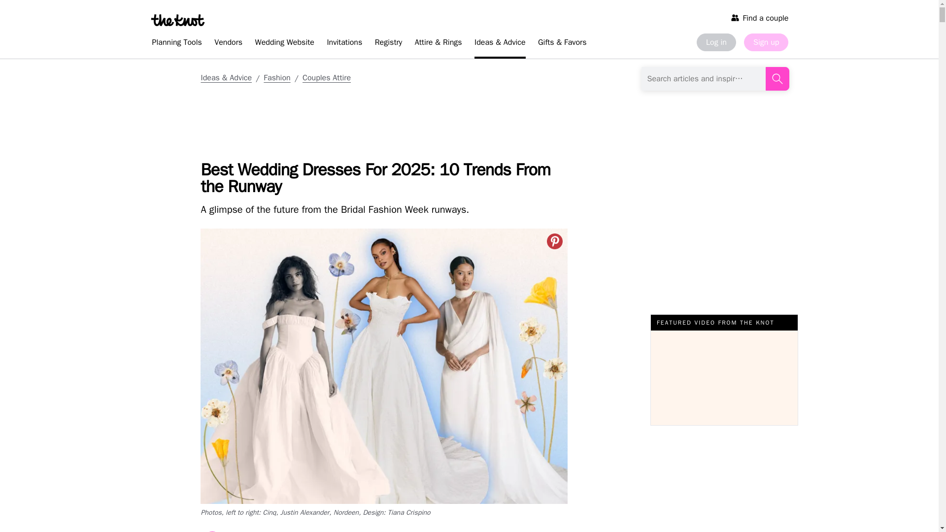  I want to click on Sign up, so click(766, 42).